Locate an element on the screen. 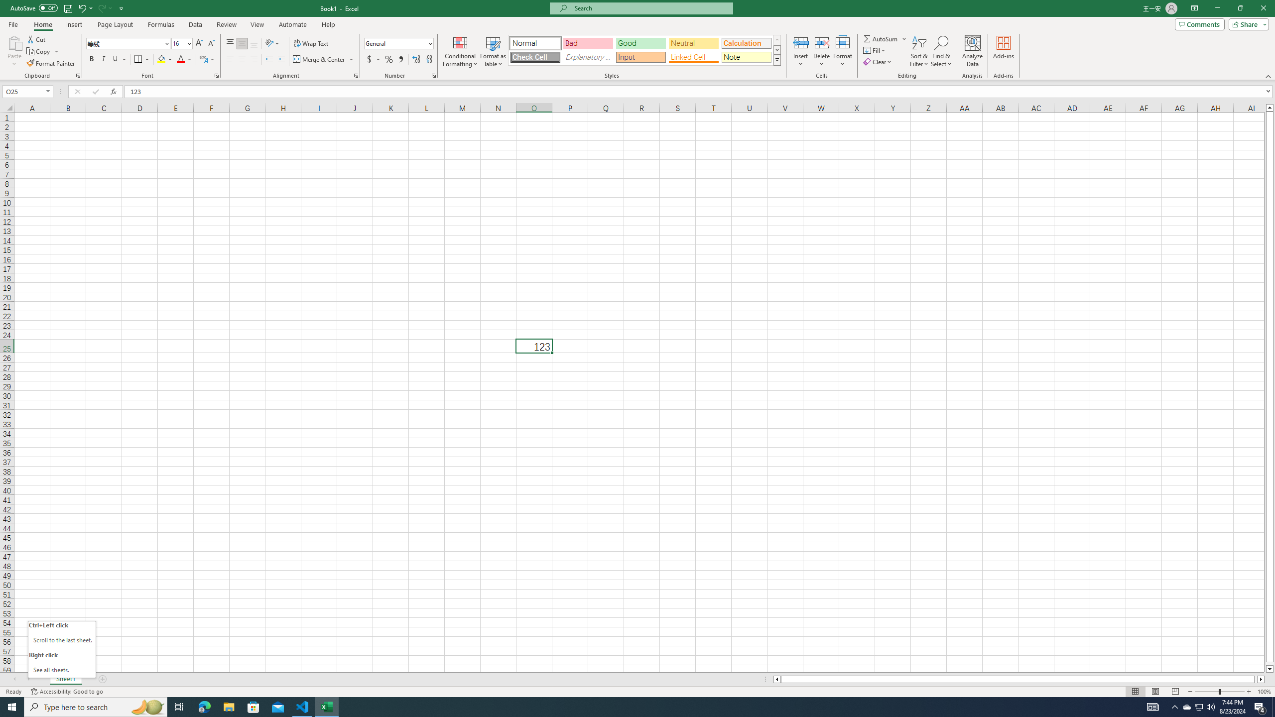 This screenshot has height=717, width=1275. Middle Align is located at coordinates (242, 44).